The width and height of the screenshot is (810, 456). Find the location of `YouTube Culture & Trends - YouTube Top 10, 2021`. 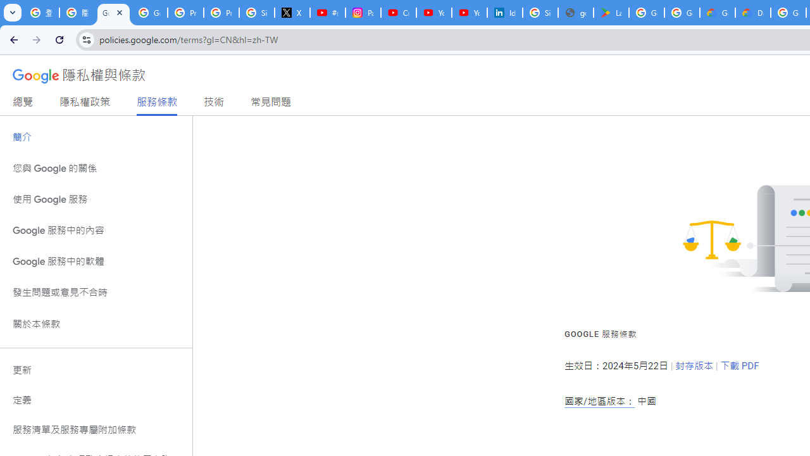

YouTube Culture & Trends - YouTube Top 10, 2021 is located at coordinates (470, 13).